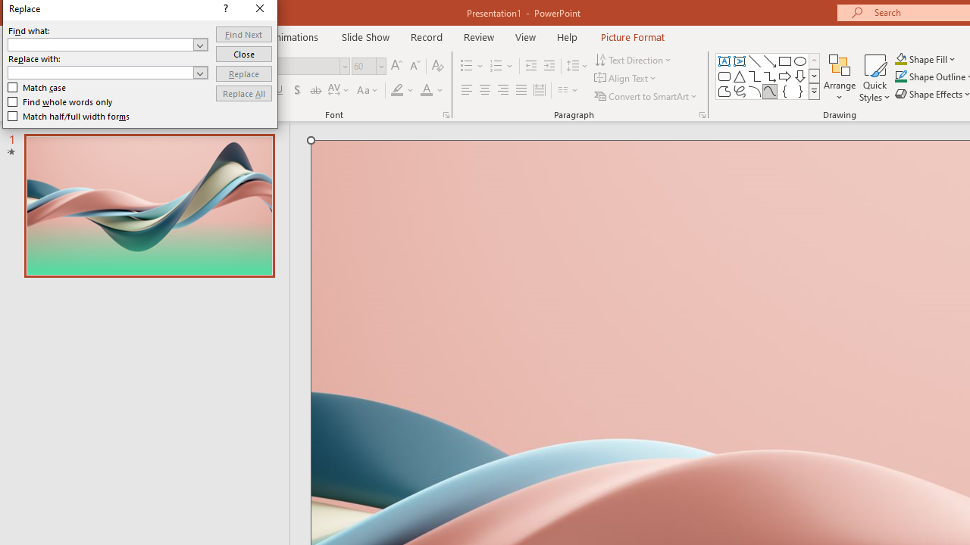 The height and width of the screenshot is (545, 970). Describe the element at coordinates (702, 115) in the screenshot. I see `Paragraph...` at that location.